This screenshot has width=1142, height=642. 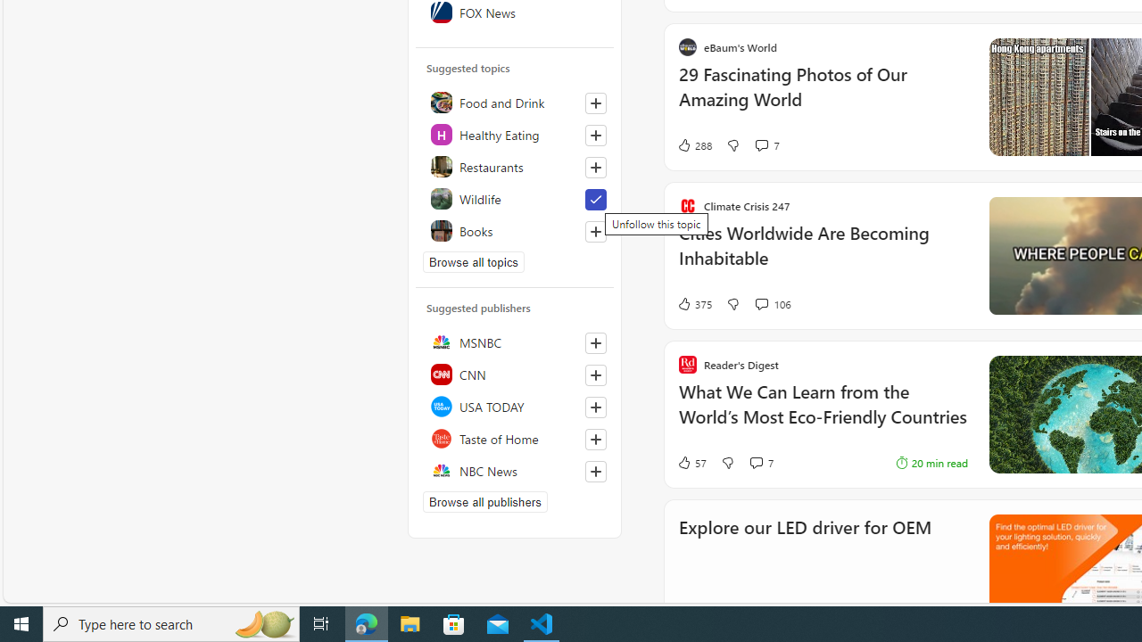 I want to click on View comments 106 Comment, so click(x=773, y=303).